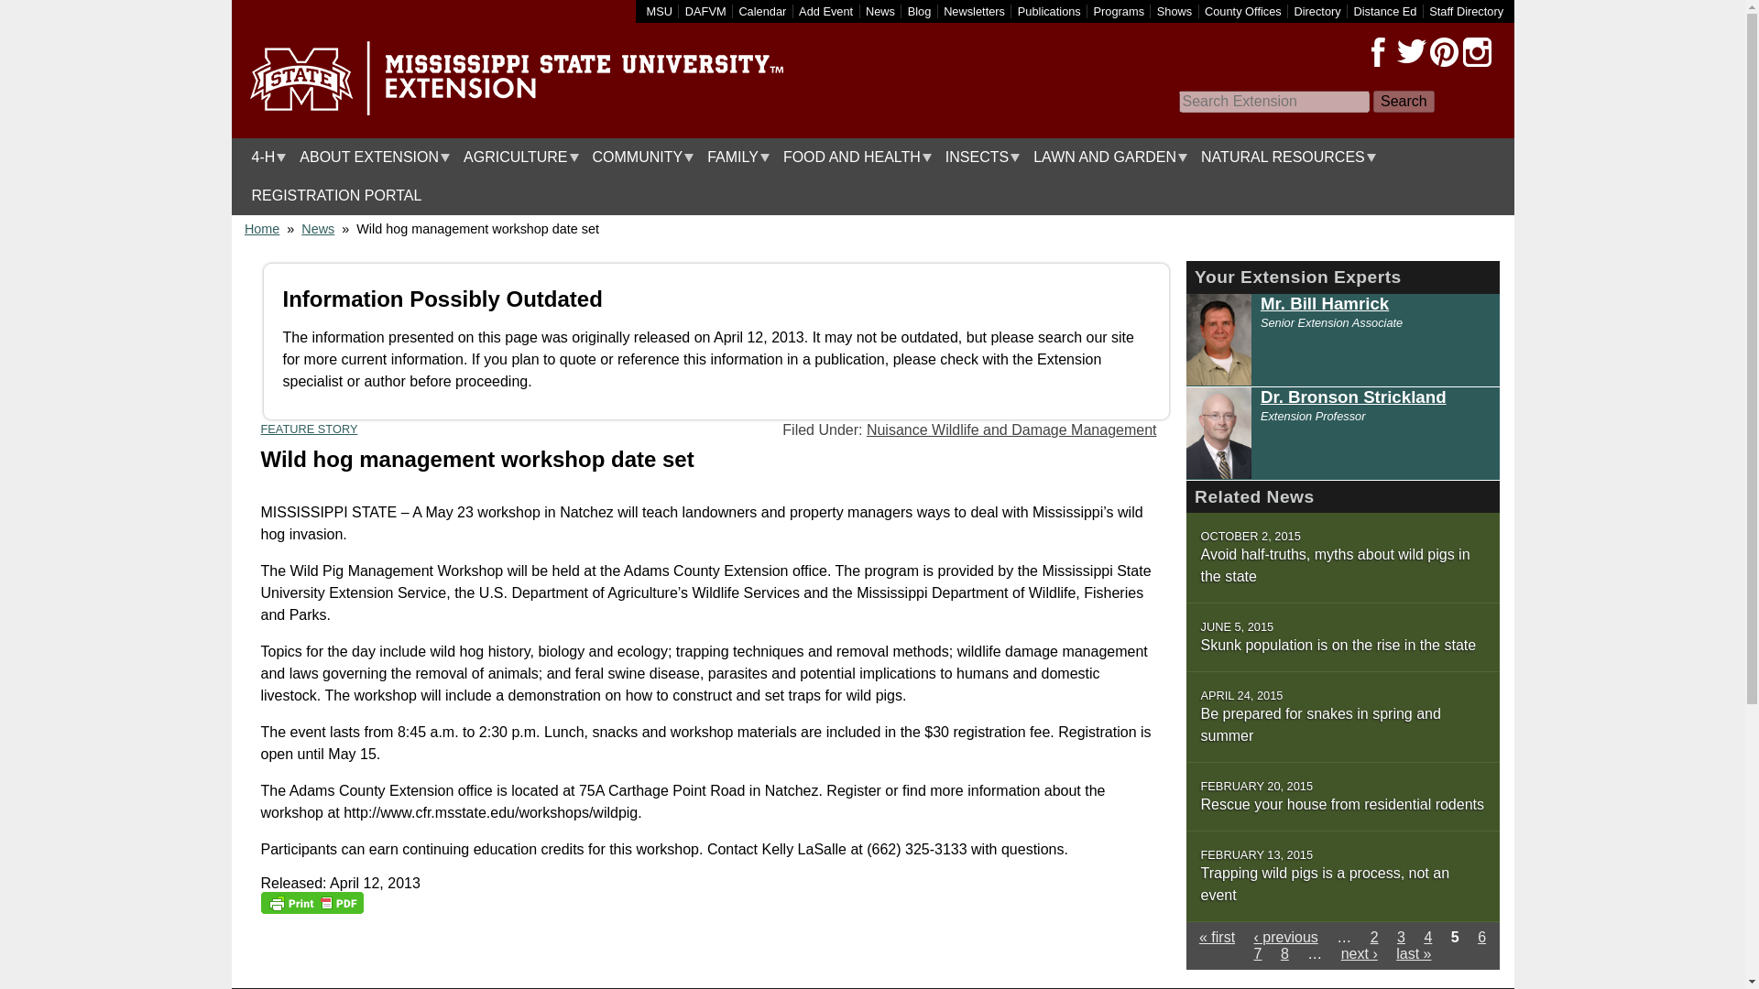 The image size is (1759, 989). I want to click on Shows, so click(1174, 11).